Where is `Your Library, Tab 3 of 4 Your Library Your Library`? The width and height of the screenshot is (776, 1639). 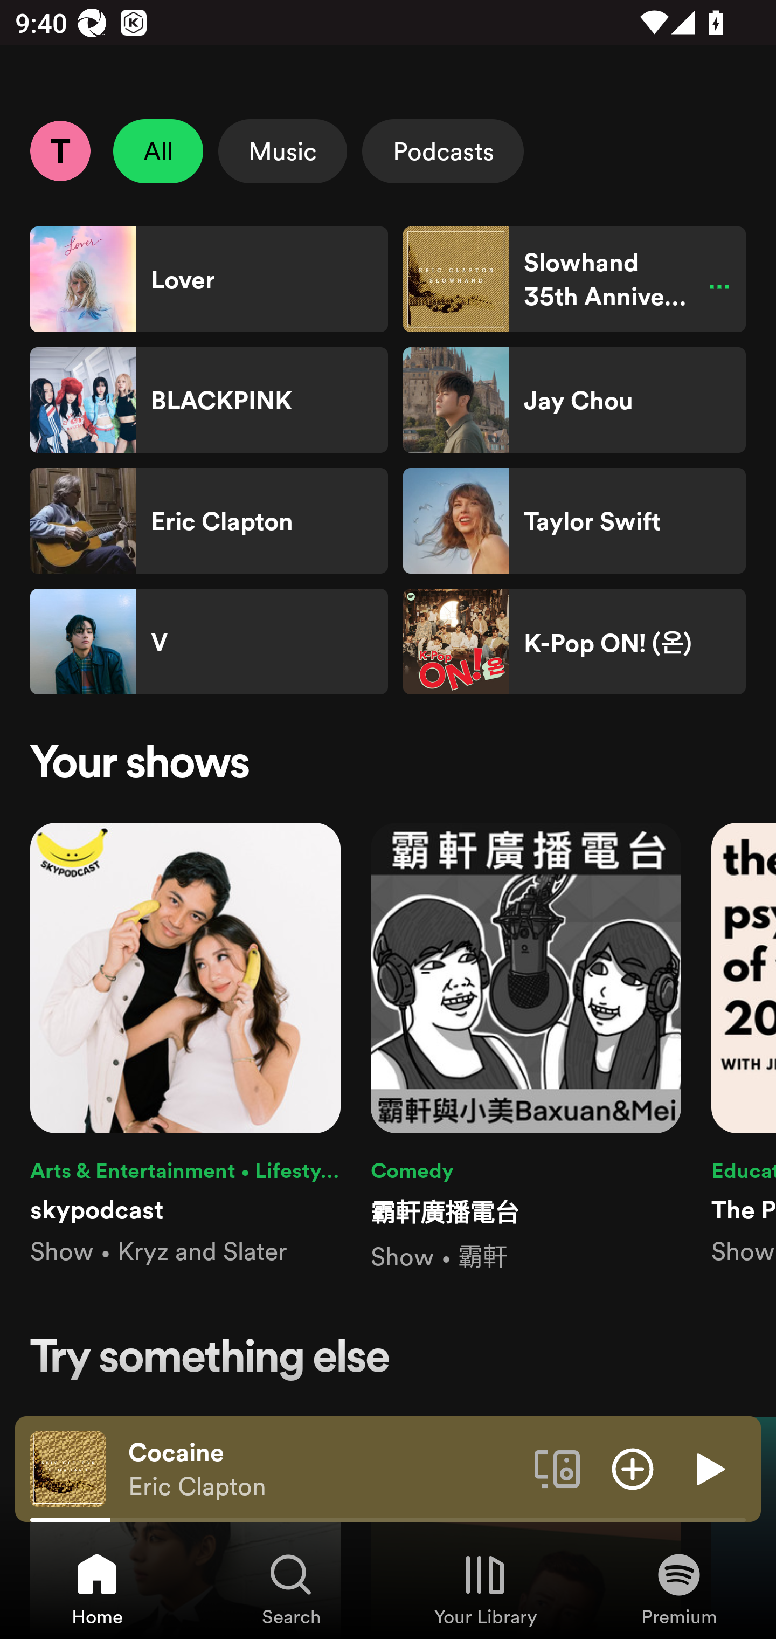
Your Library, Tab 3 of 4 Your Library Your Library is located at coordinates (485, 1588).